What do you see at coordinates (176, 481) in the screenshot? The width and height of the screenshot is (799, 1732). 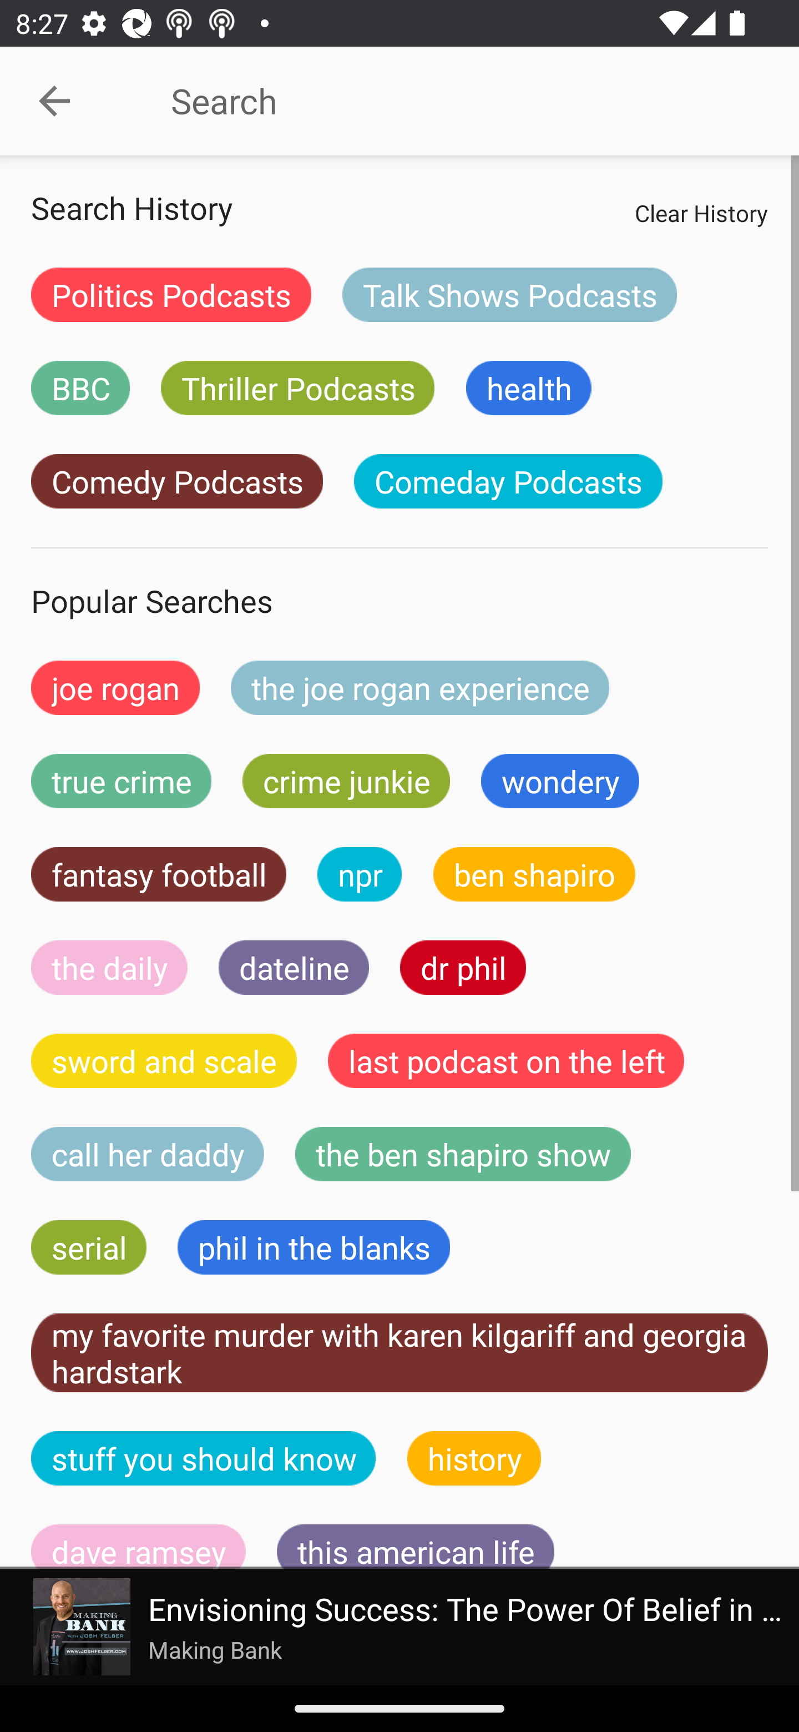 I see `Comedy Podcasts` at bounding box center [176, 481].